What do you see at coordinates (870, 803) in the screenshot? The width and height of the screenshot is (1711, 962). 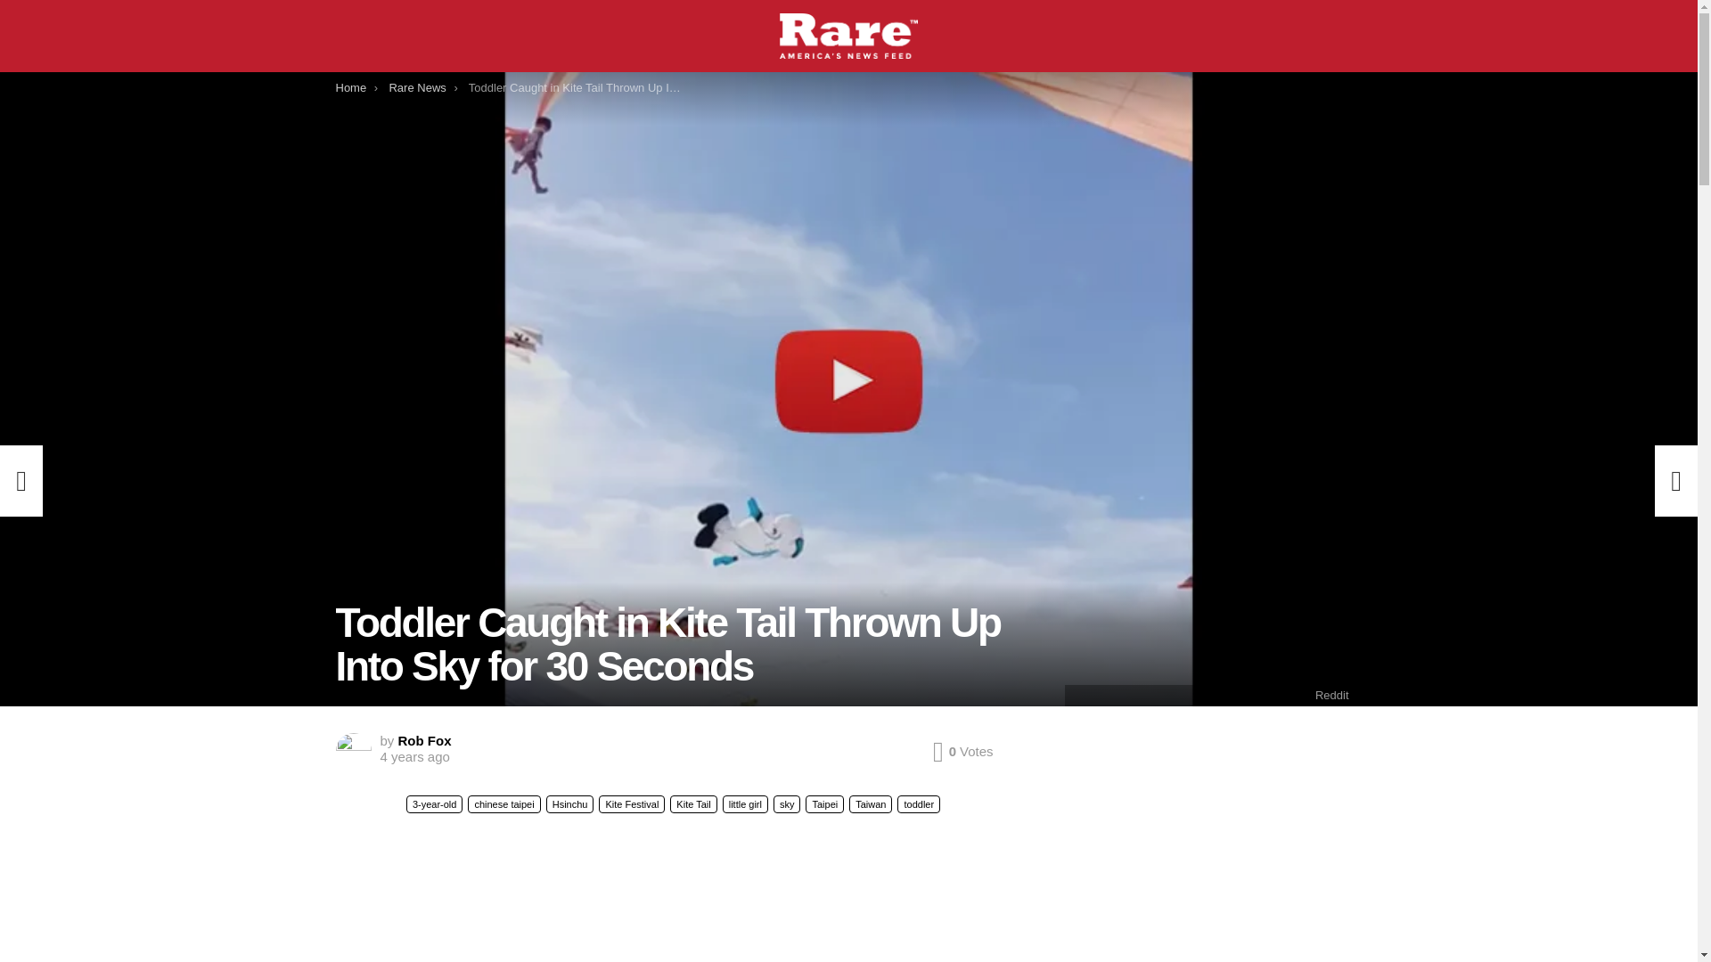 I see `Taiwan` at bounding box center [870, 803].